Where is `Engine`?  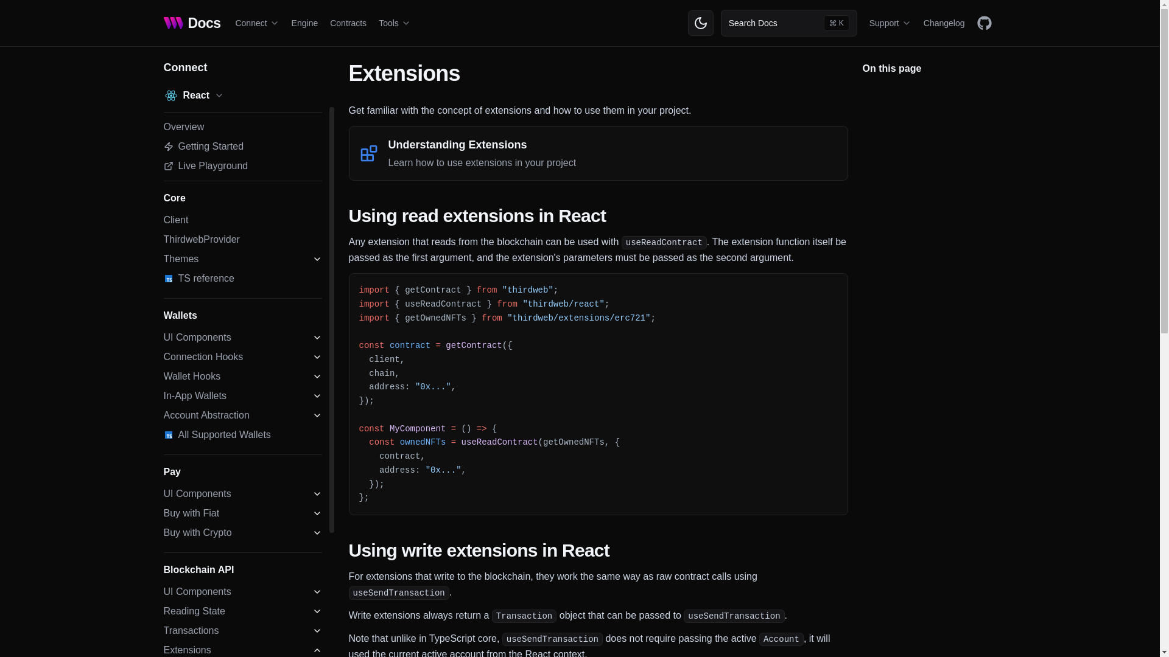 Engine is located at coordinates (304, 23).